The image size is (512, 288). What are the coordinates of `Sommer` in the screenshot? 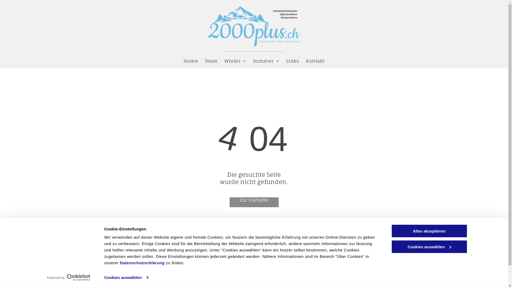 It's located at (266, 61).